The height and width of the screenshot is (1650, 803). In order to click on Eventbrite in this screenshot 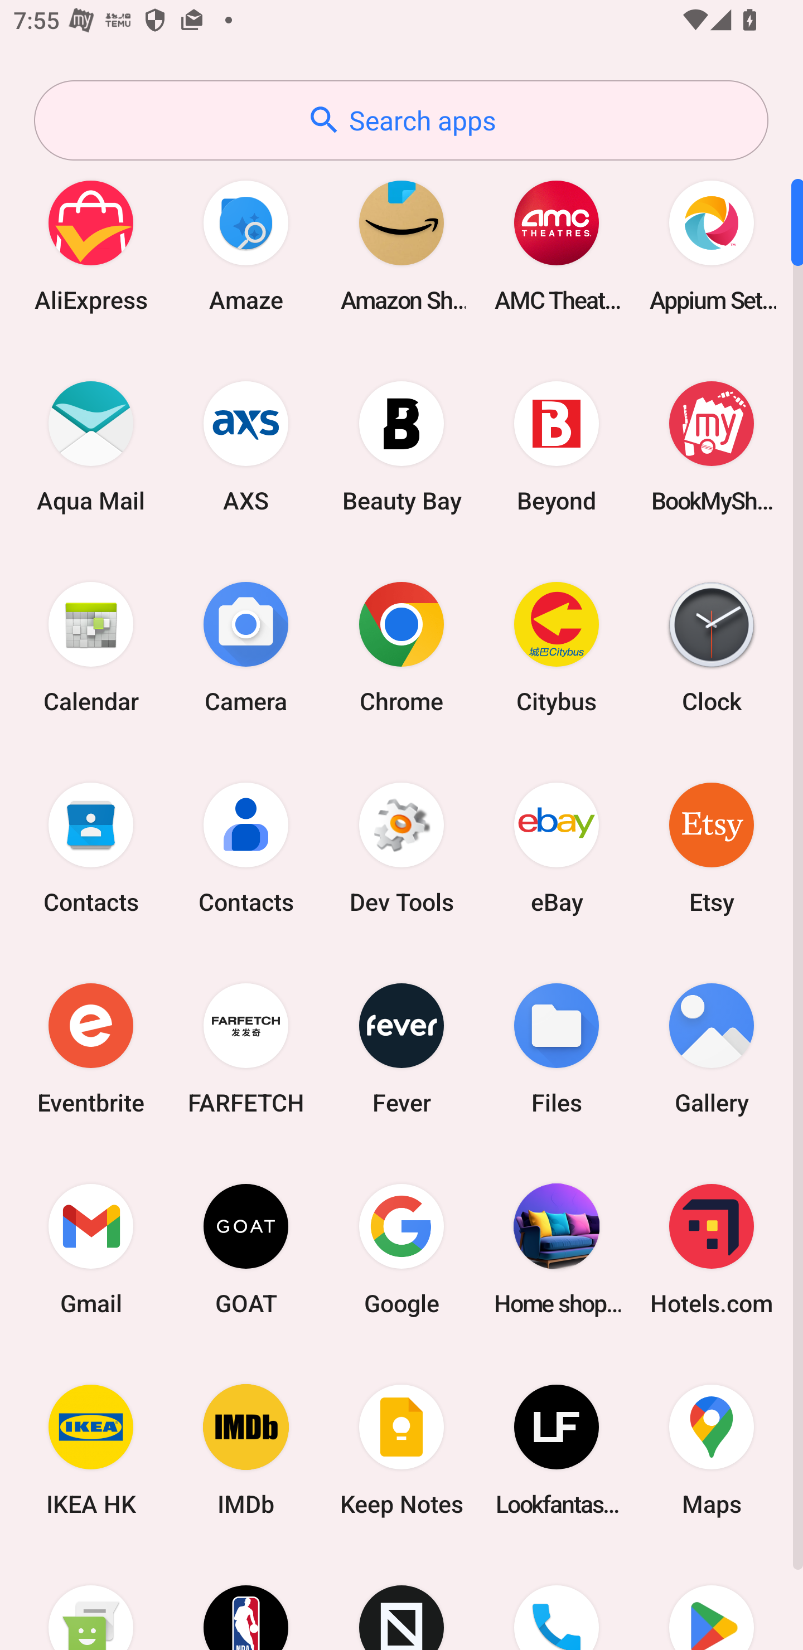, I will do `click(91, 1048)`.